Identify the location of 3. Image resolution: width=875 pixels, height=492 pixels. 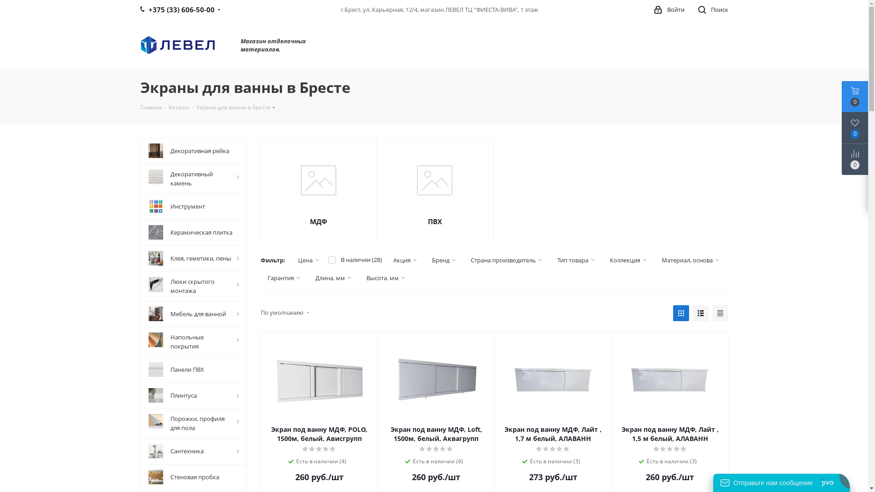
(553, 449).